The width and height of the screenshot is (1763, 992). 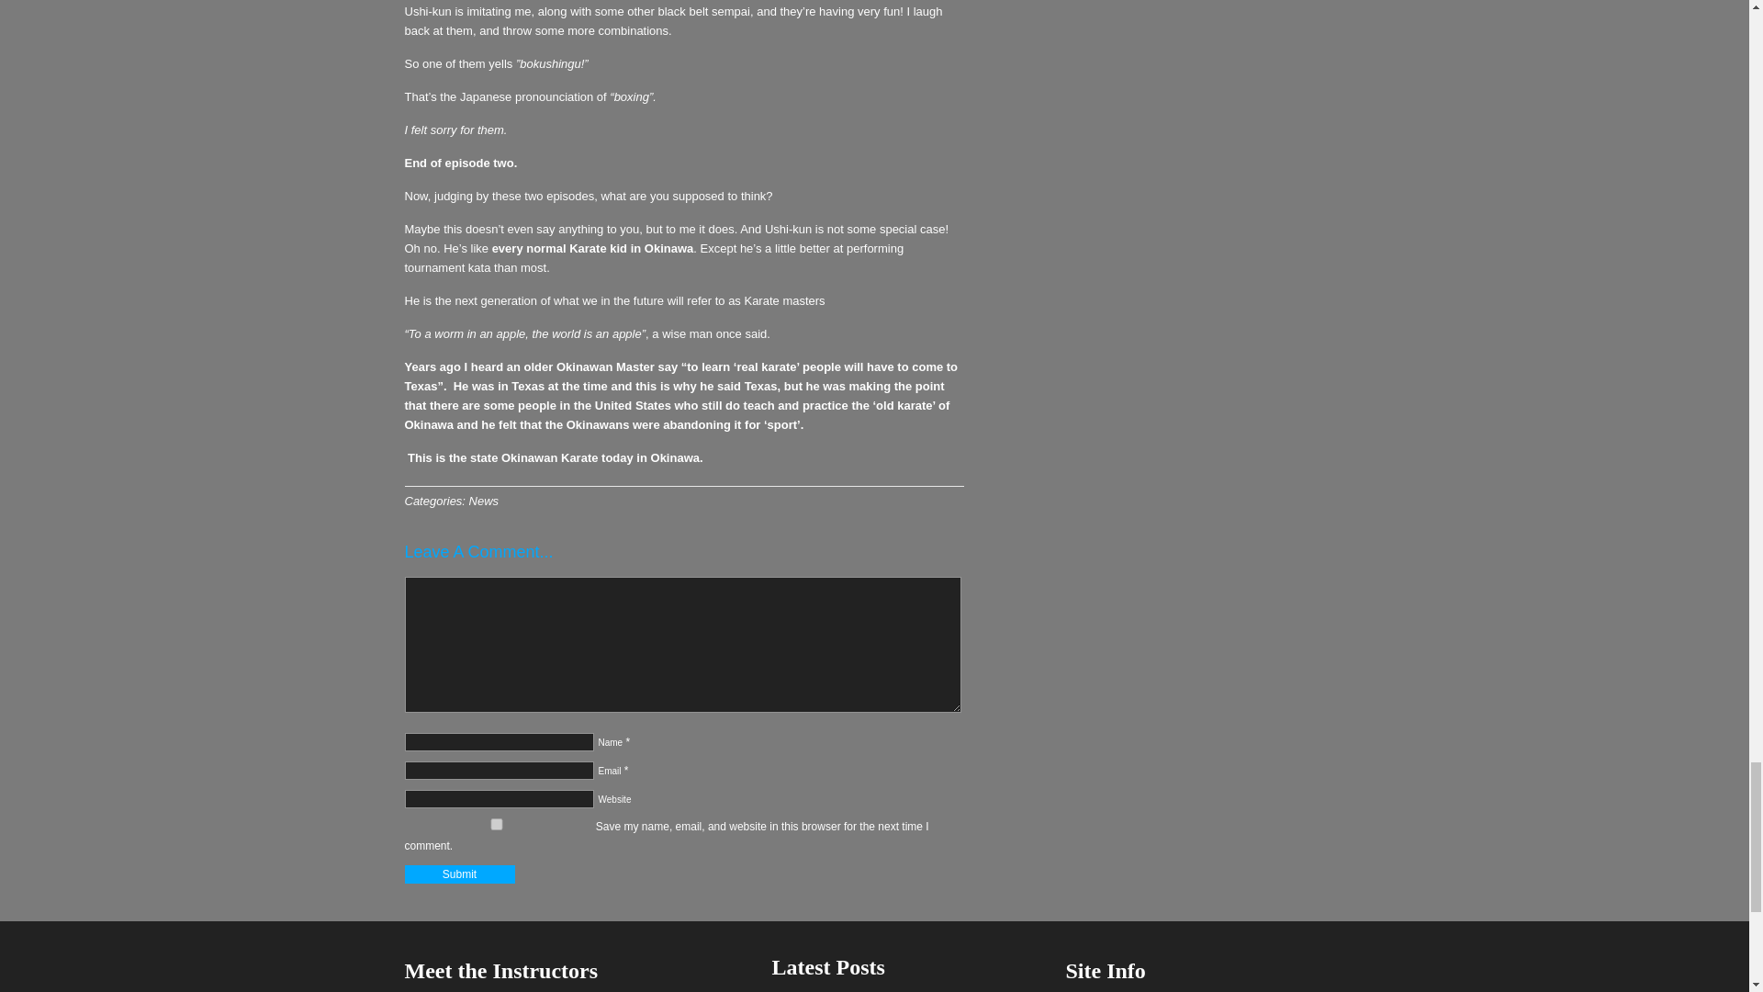 I want to click on News, so click(x=483, y=500).